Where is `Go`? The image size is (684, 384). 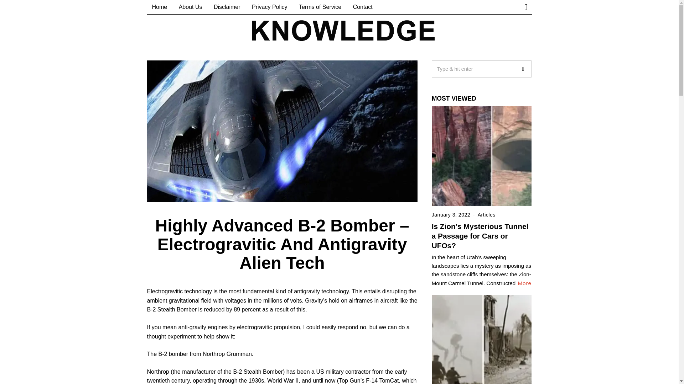
Go is located at coordinates (523, 69).